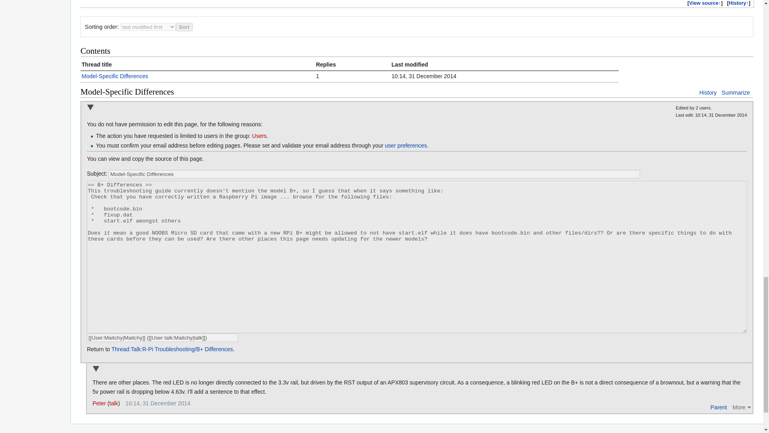 The height and width of the screenshot is (433, 769). What do you see at coordinates (739, 3) in the screenshot?
I see `Talk:R-Pi Troubleshooting` at bounding box center [739, 3].